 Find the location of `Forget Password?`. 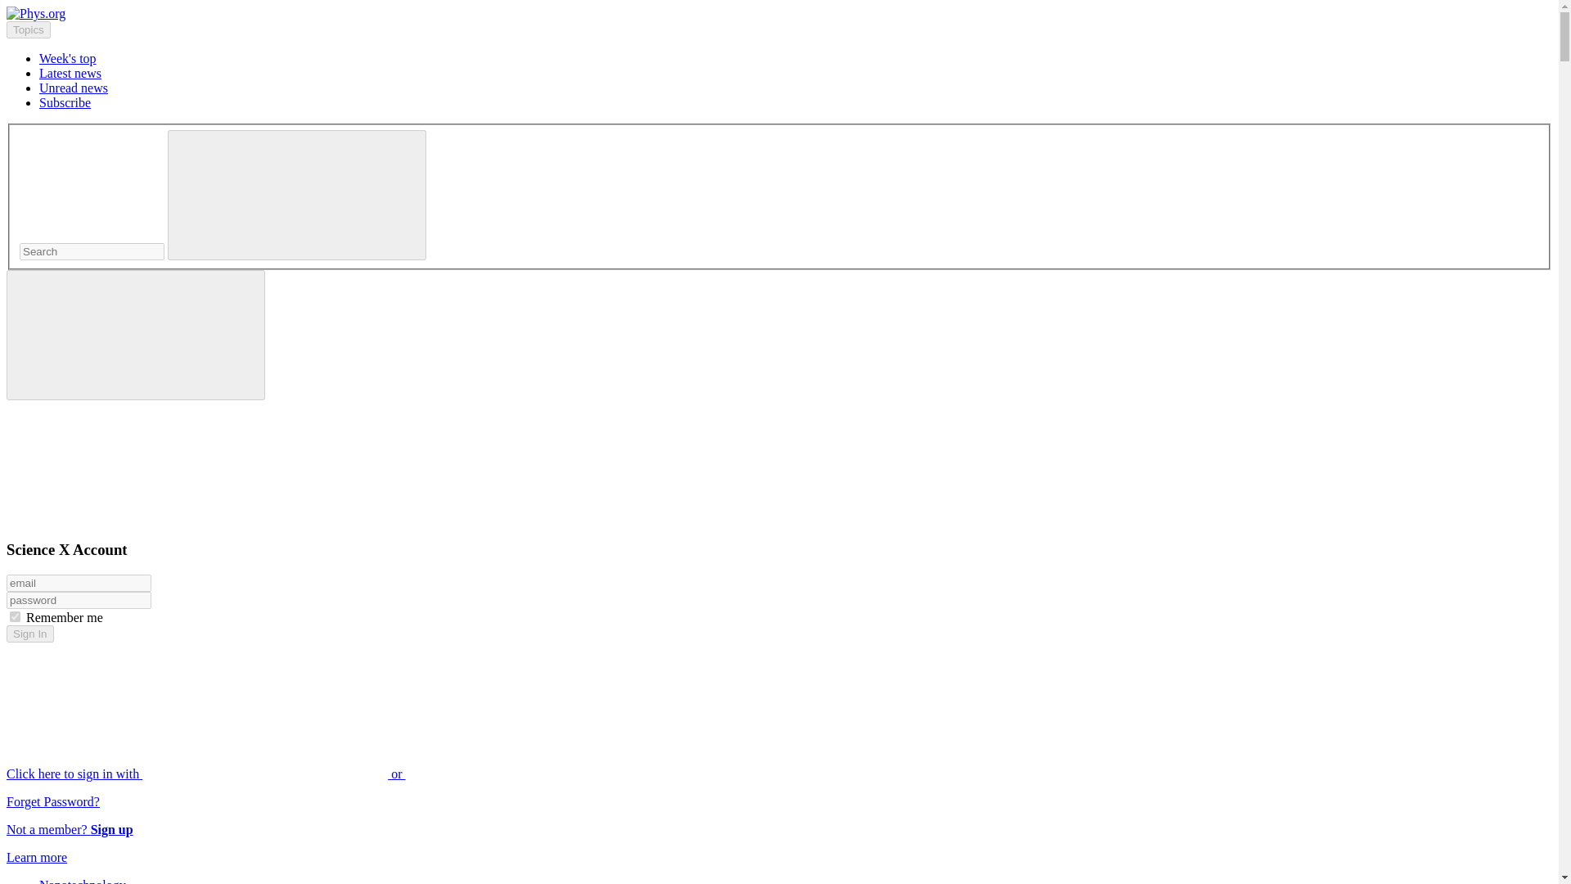

Forget Password? is located at coordinates (52, 801).